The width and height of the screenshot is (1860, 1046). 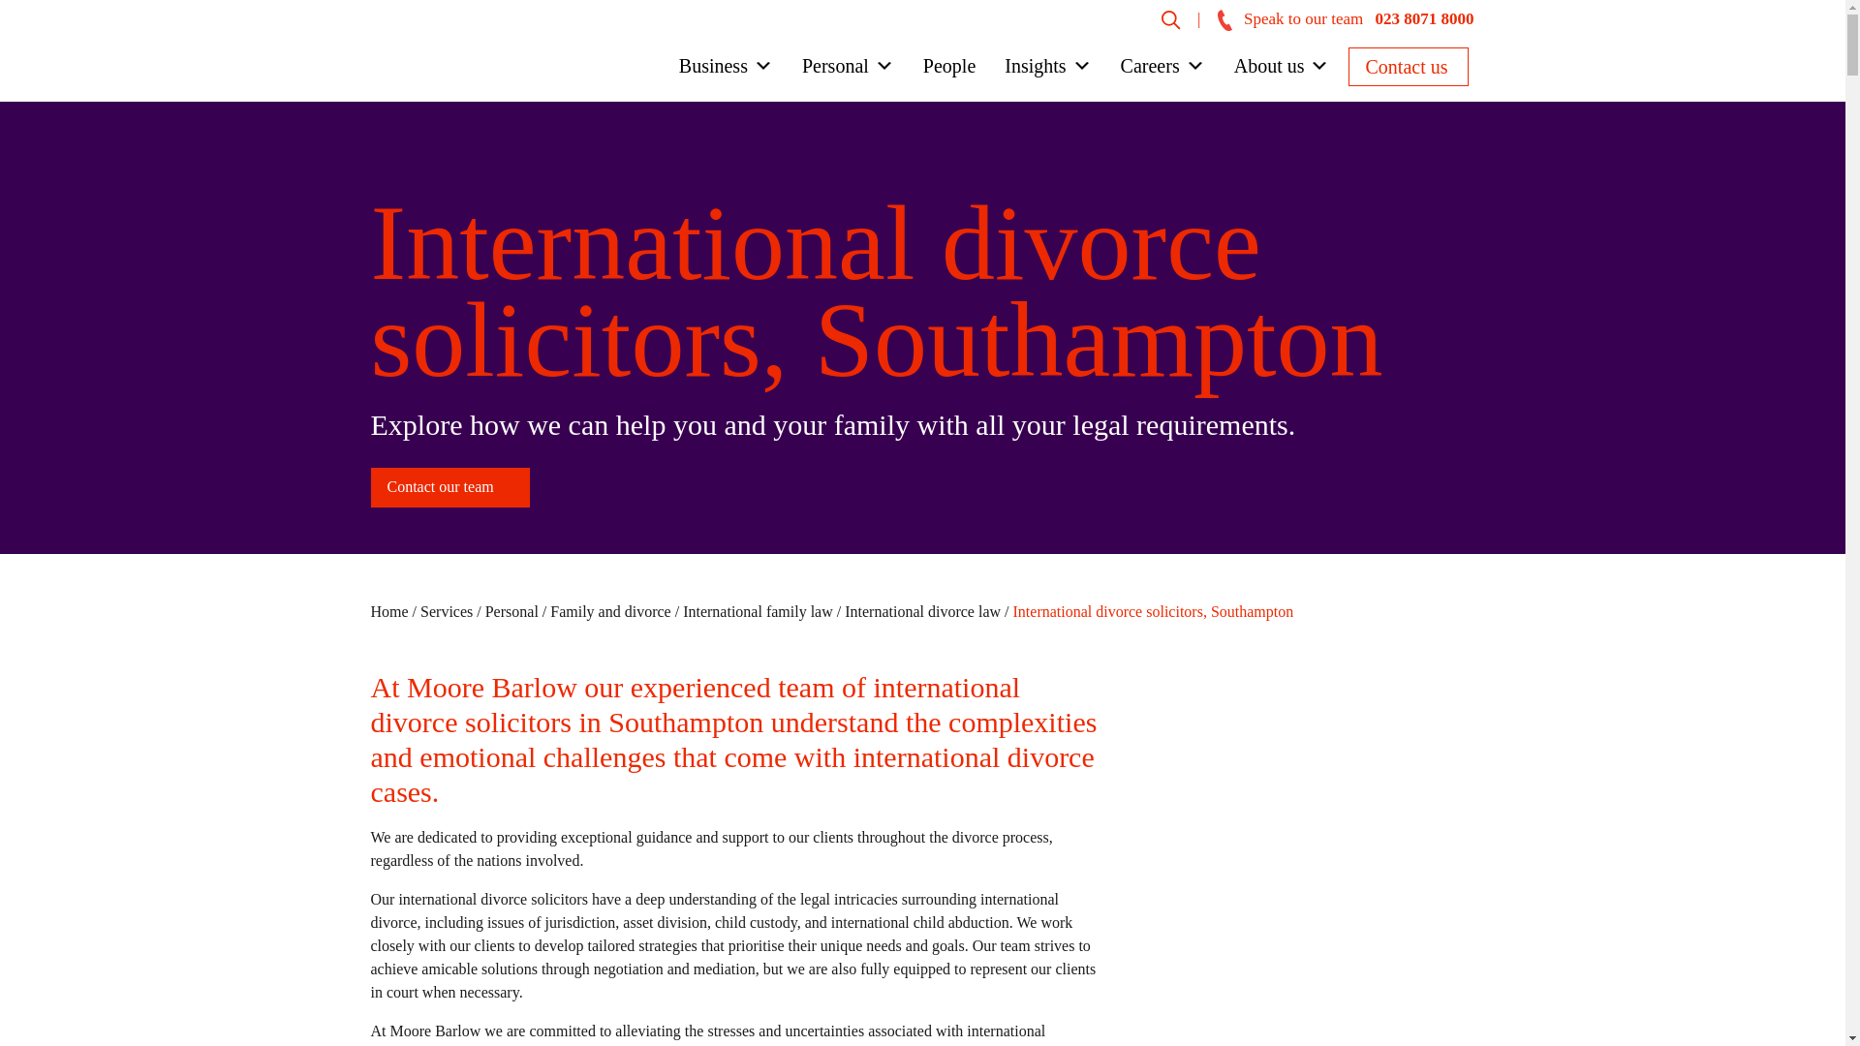 I want to click on Business, so click(x=727, y=70).